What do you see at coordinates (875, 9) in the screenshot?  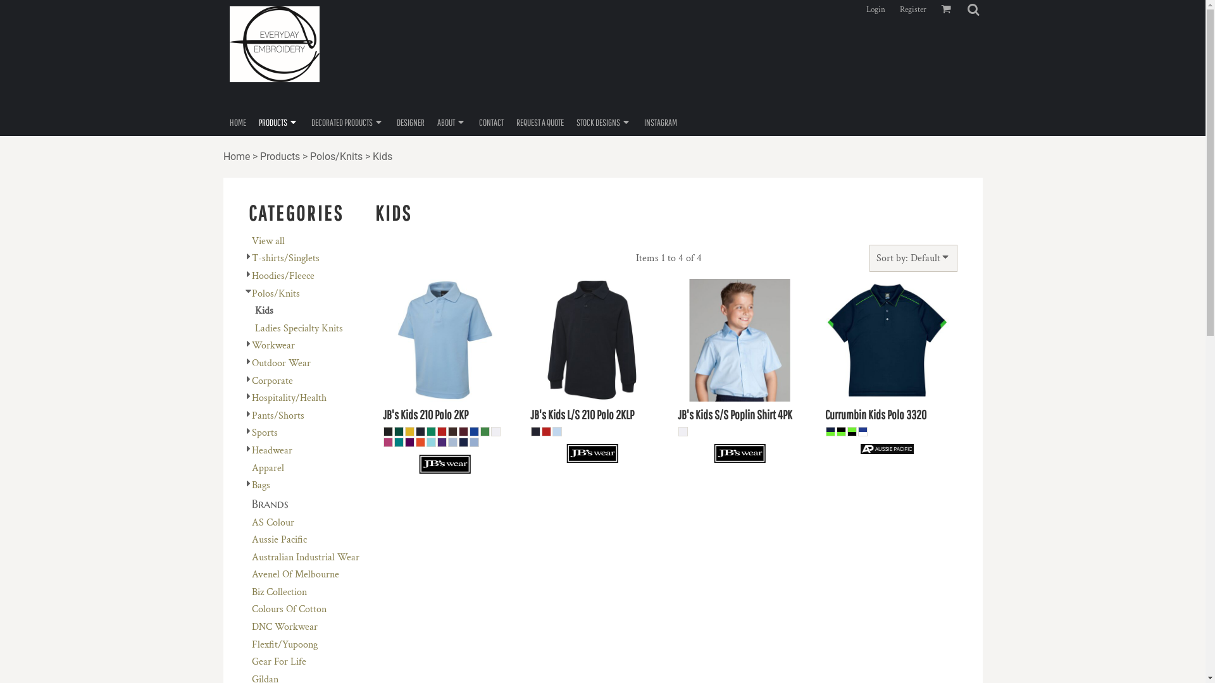 I see `Login` at bounding box center [875, 9].